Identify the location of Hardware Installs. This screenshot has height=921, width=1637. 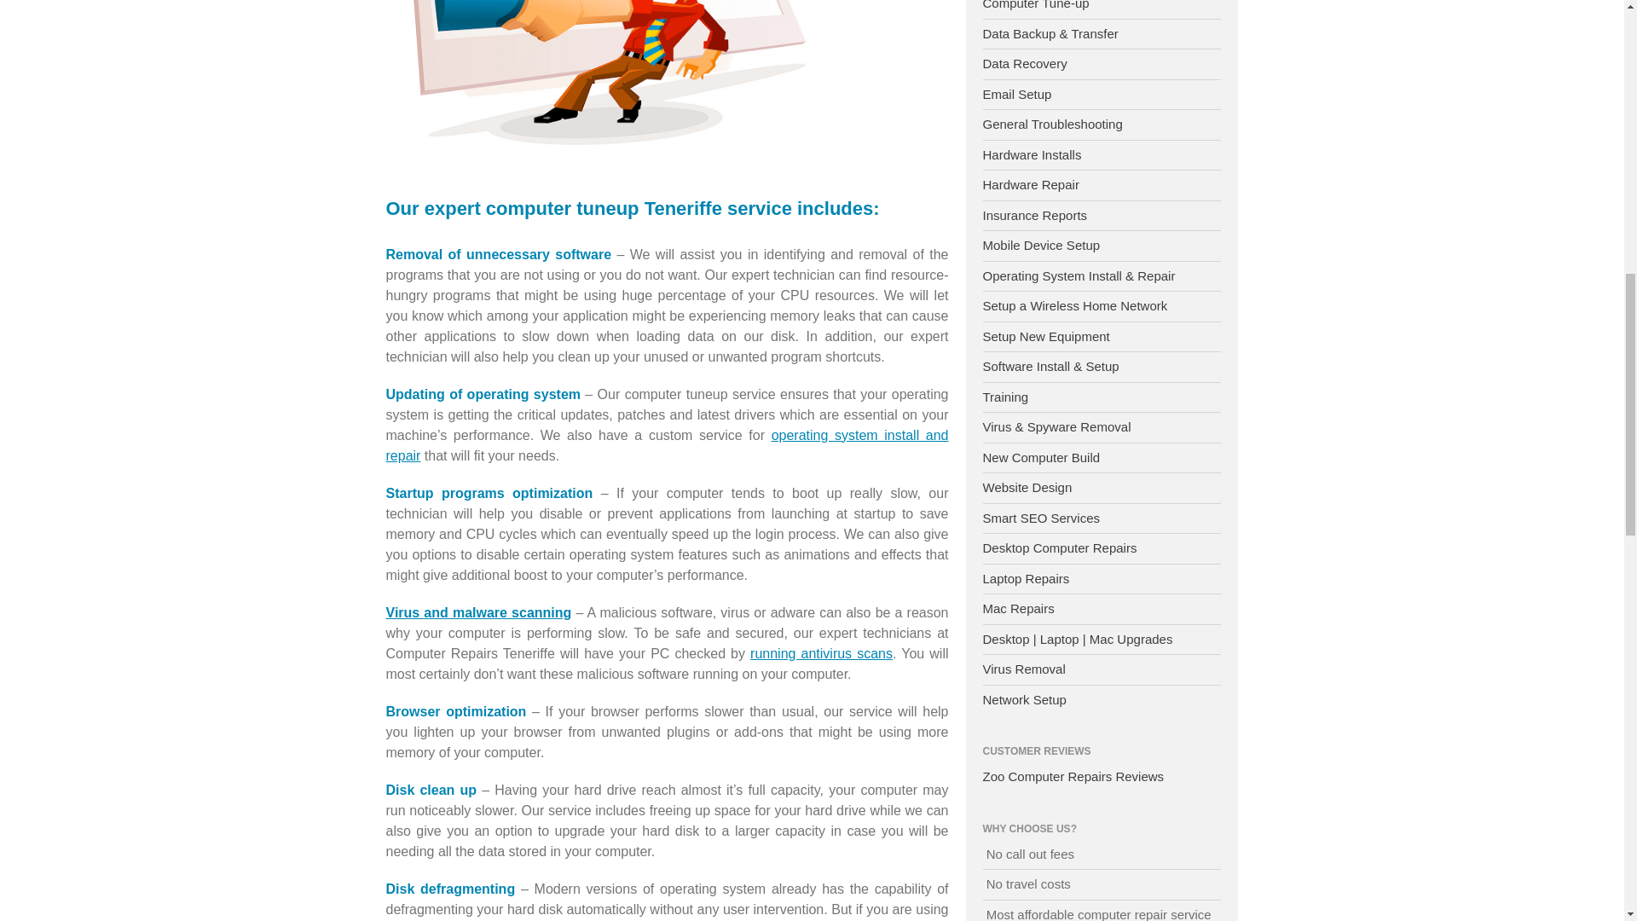
(1032, 154).